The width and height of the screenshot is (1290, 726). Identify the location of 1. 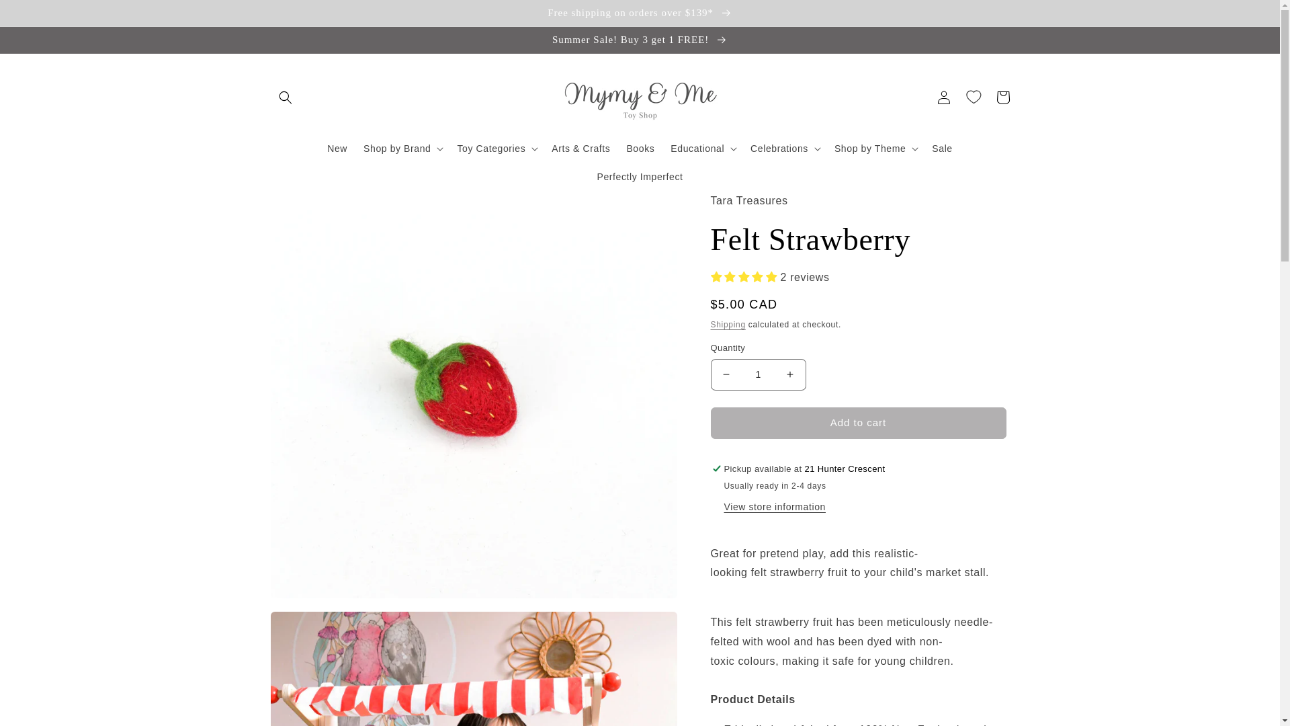
(758, 374).